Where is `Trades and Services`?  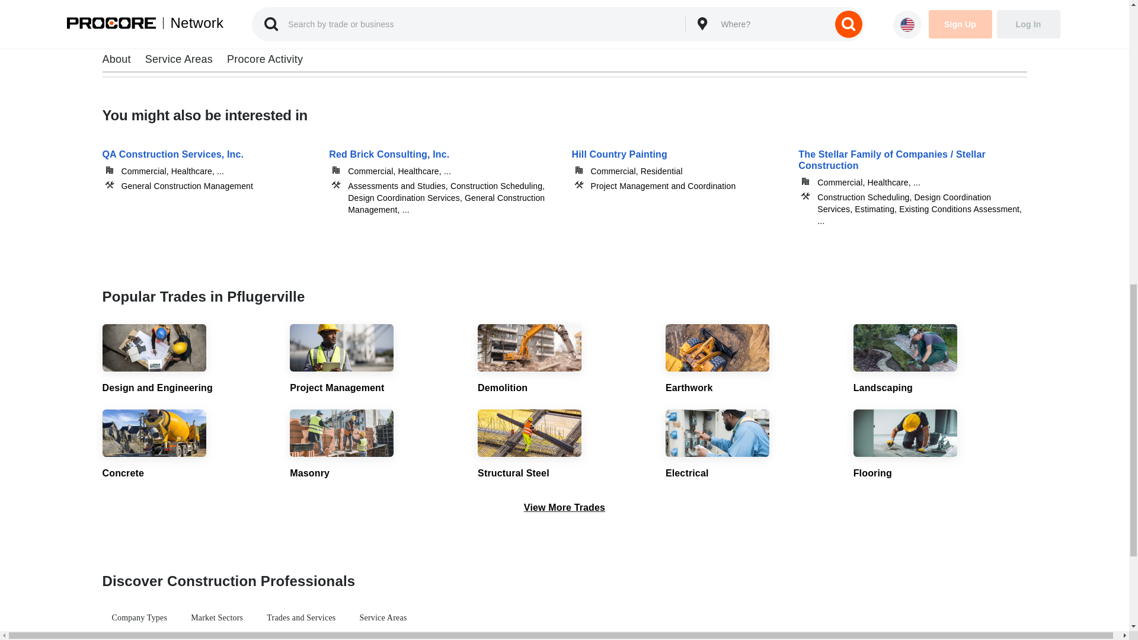
Trades and Services is located at coordinates (301, 618).